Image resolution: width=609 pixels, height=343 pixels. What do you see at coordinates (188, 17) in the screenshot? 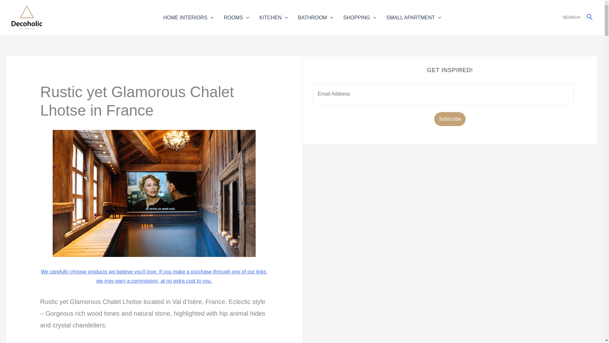
I see `HOME INTERIORS` at bounding box center [188, 17].